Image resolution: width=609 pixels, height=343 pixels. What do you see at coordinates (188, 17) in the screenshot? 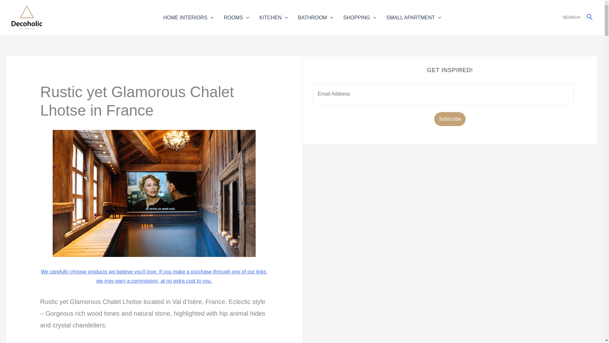
I see `HOME INTERIORS` at bounding box center [188, 17].